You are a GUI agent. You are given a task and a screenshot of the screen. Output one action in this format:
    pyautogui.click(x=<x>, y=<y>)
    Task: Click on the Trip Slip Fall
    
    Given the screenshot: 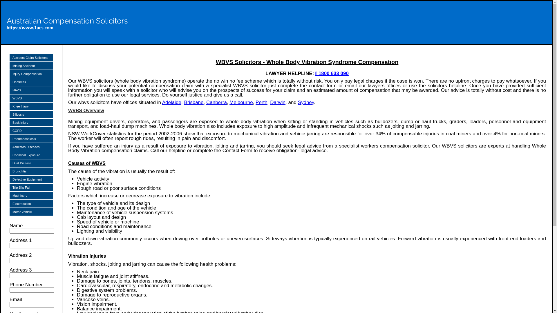 What is the action you would take?
    pyautogui.click(x=31, y=188)
    